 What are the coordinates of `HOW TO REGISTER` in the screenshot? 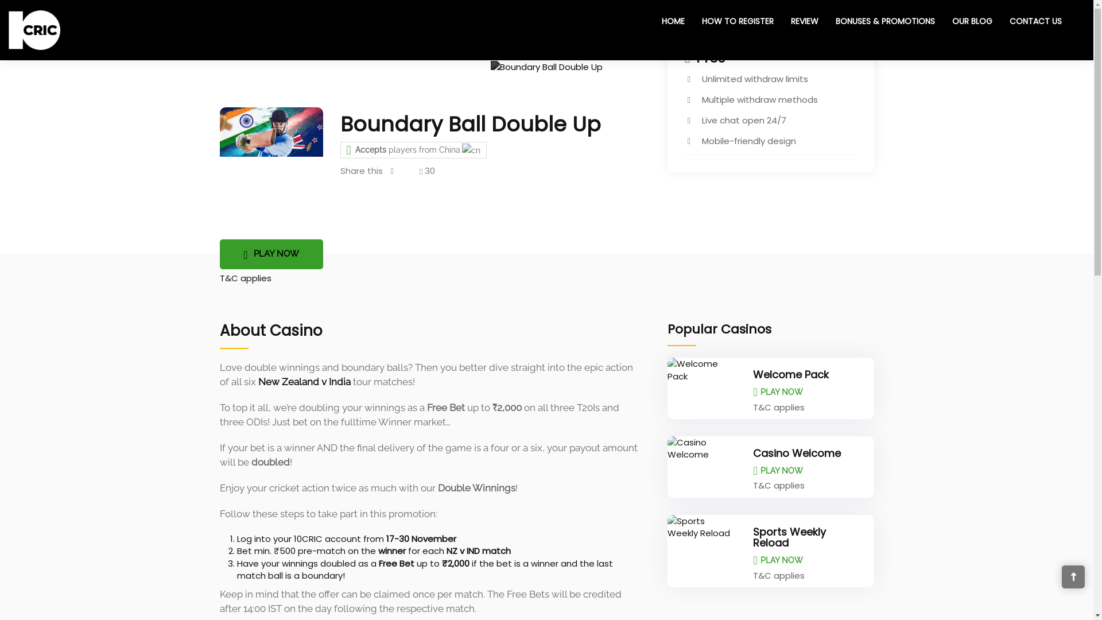 It's located at (738, 21).